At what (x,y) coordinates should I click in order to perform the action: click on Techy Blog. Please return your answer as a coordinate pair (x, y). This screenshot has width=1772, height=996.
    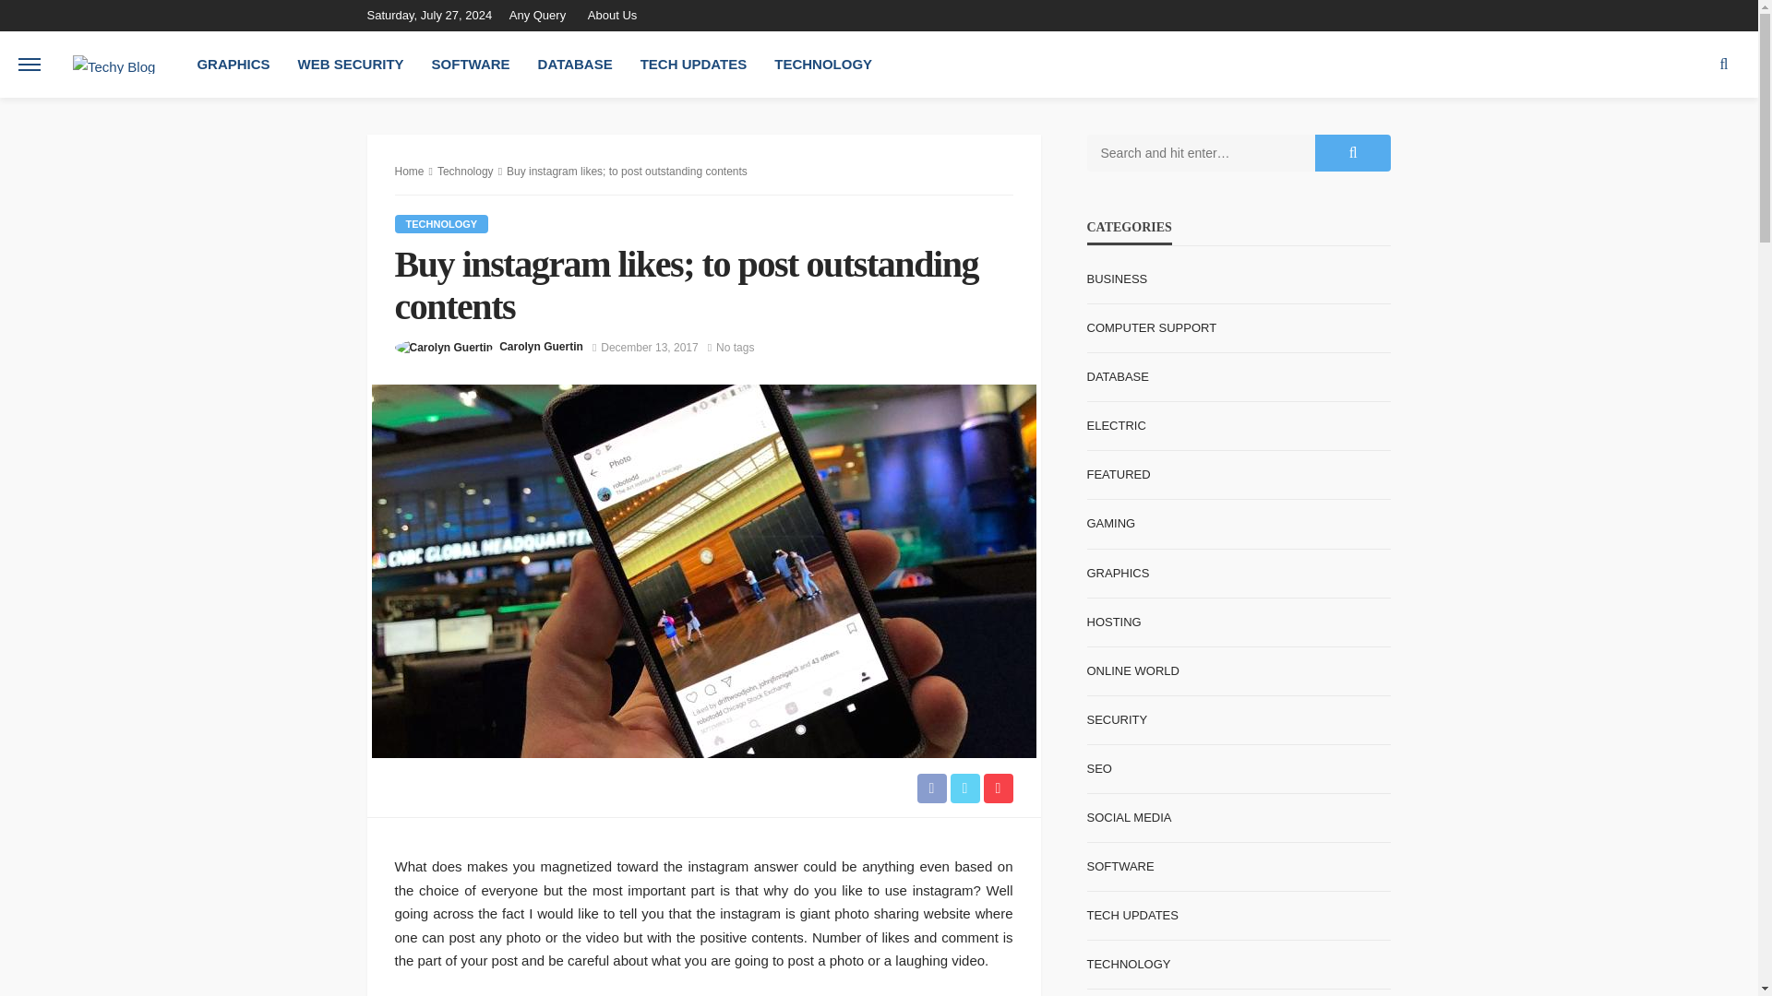
    Looking at the image, I should click on (114, 64).